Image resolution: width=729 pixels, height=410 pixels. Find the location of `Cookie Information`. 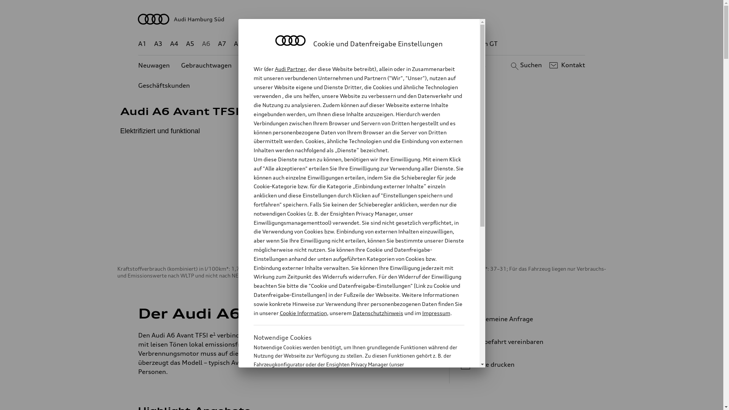

Cookie Information is located at coordinates (351, 402).